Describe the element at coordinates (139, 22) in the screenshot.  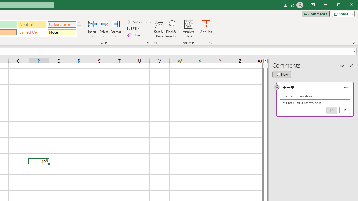
I see `AutoSum` at that location.